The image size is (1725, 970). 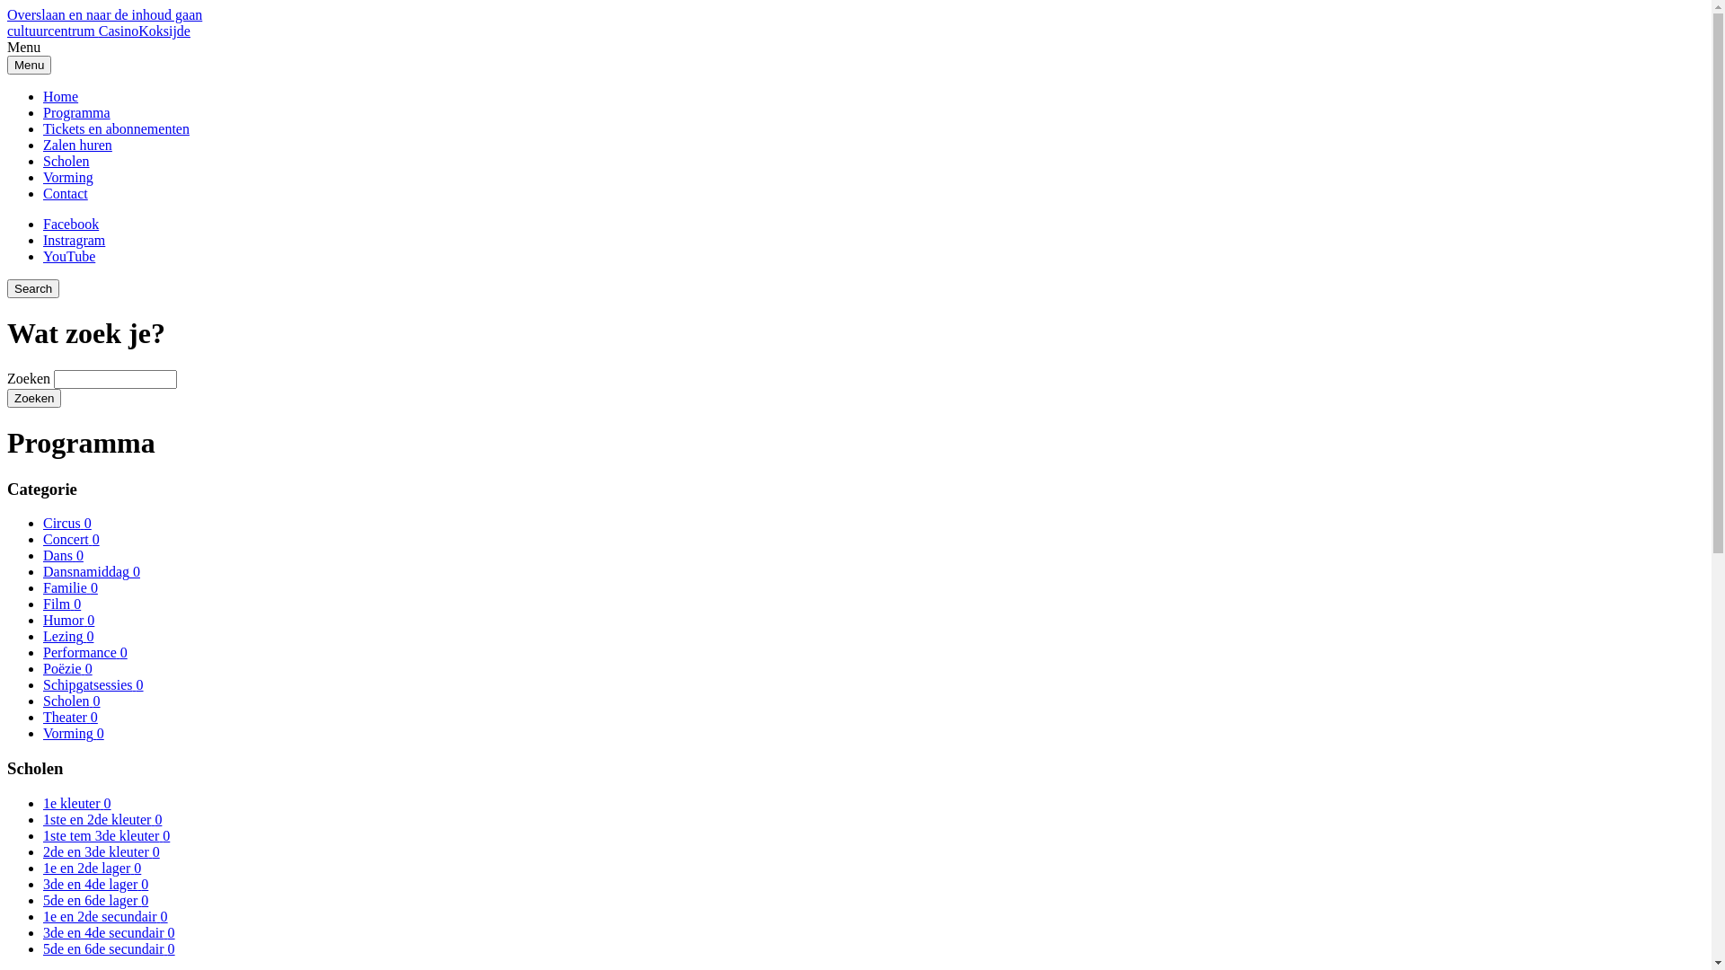 I want to click on 1e en 2de secundair 0, so click(x=106, y=916).